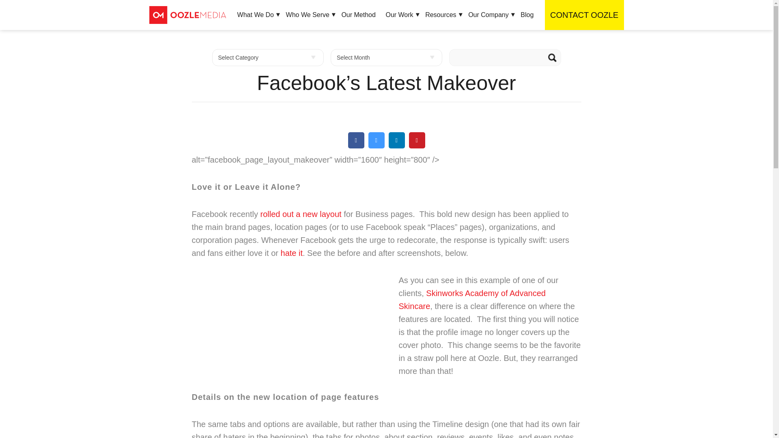  I want to click on Share on Twitter, so click(377, 146).